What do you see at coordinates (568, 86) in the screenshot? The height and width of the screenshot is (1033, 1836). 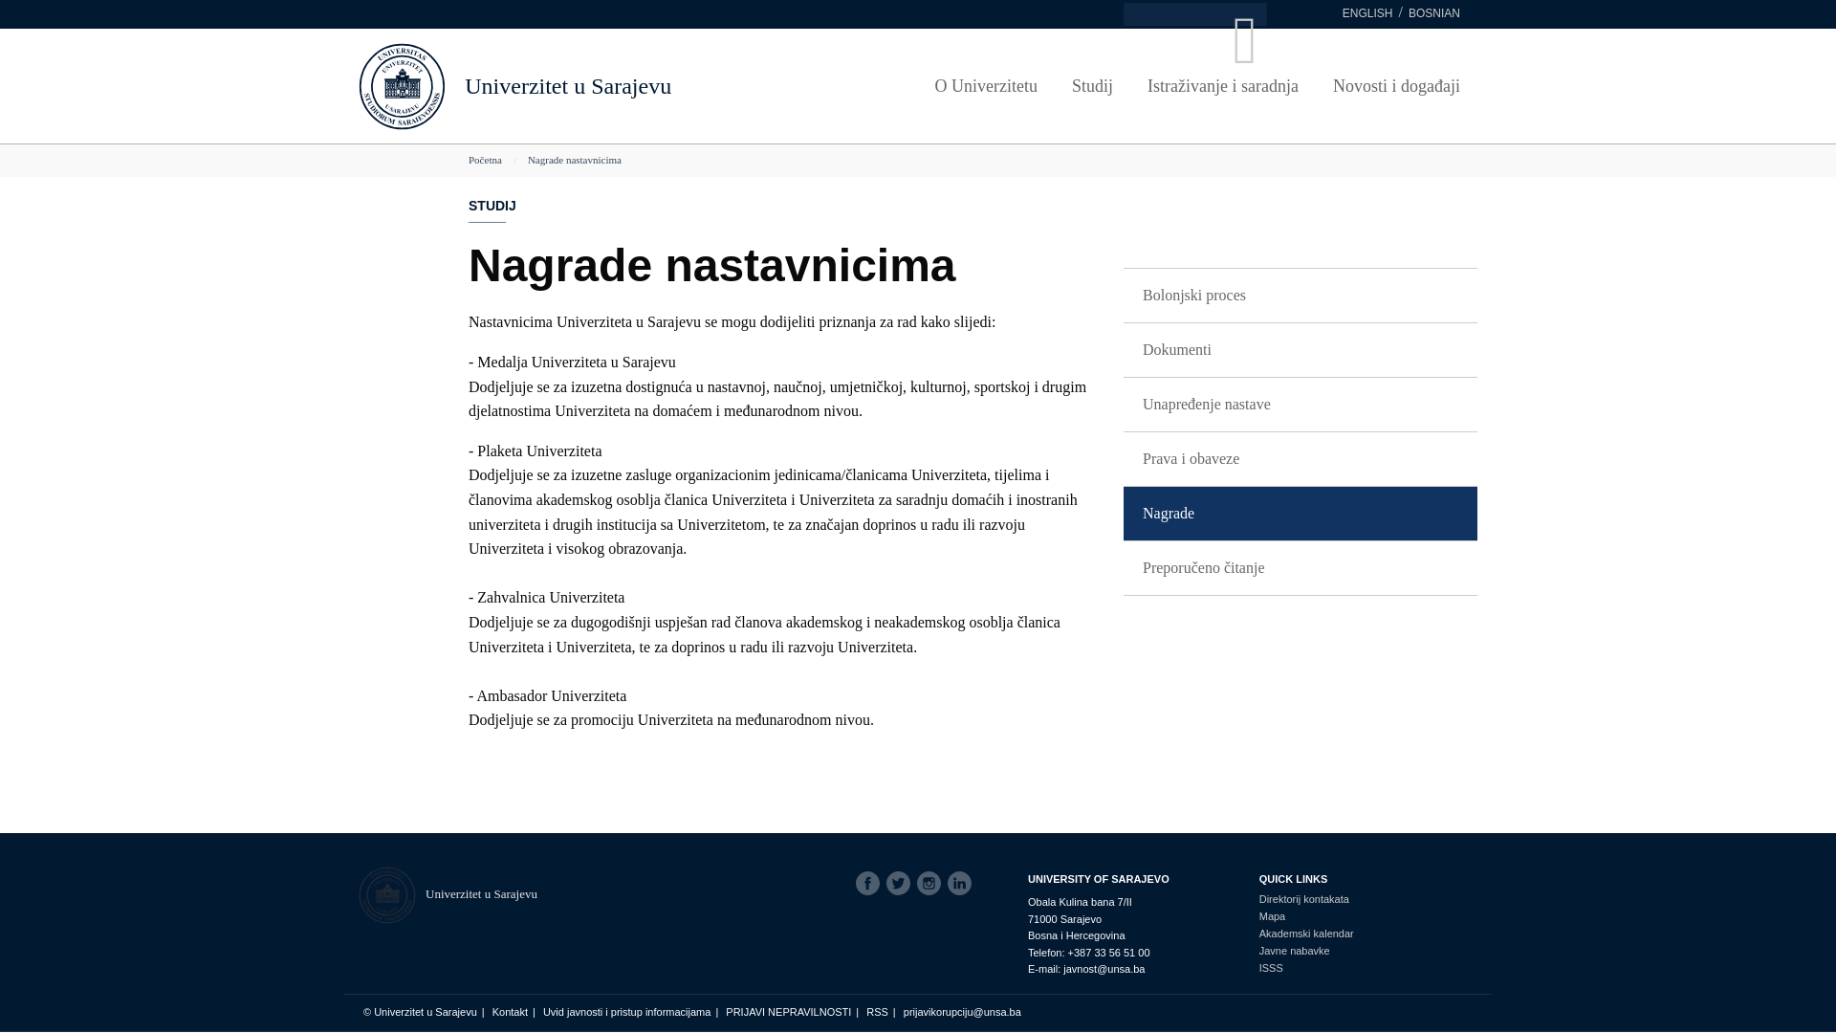 I see `Univerzitet u Sarajevu` at bounding box center [568, 86].